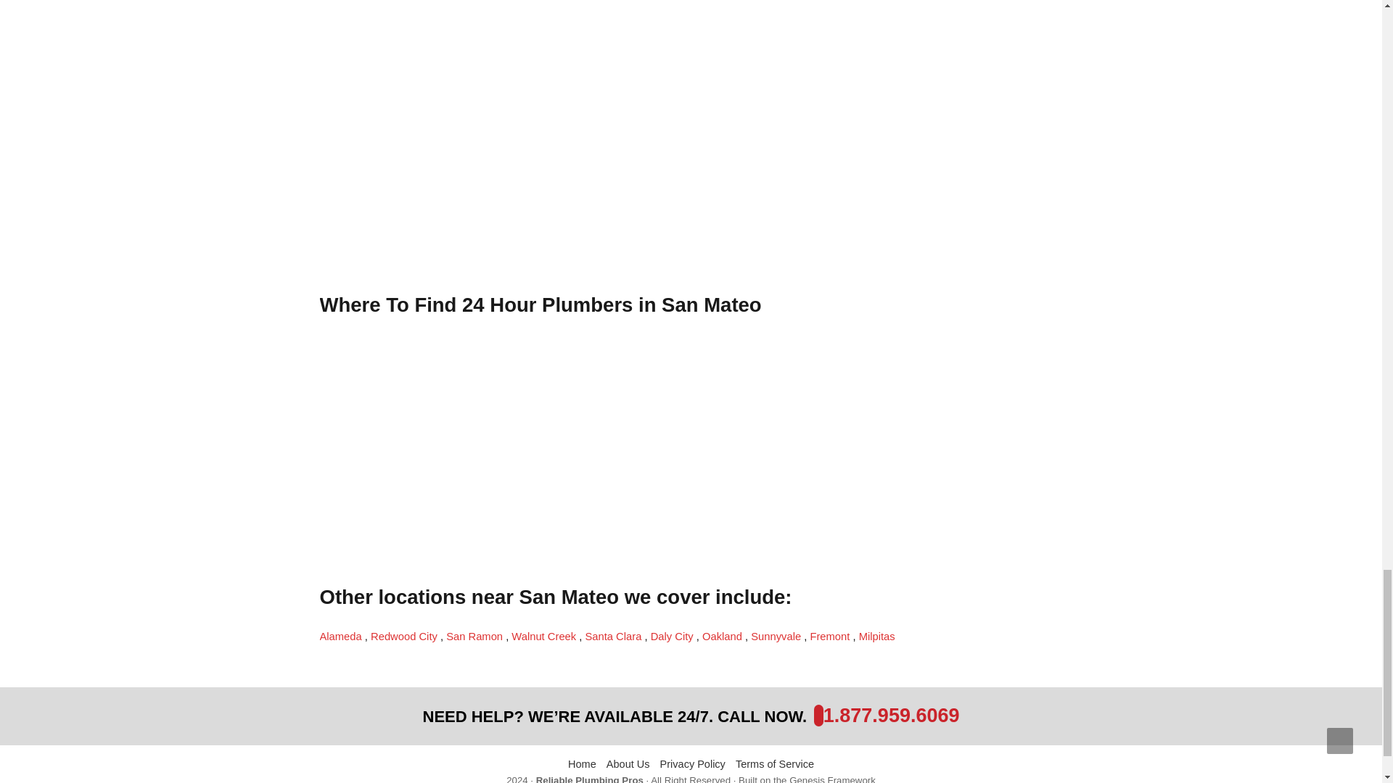 This screenshot has height=783, width=1393. Describe the element at coordinates (590, 779) in the screenshot. I see `Reliable Plumbing Pros` at that location.